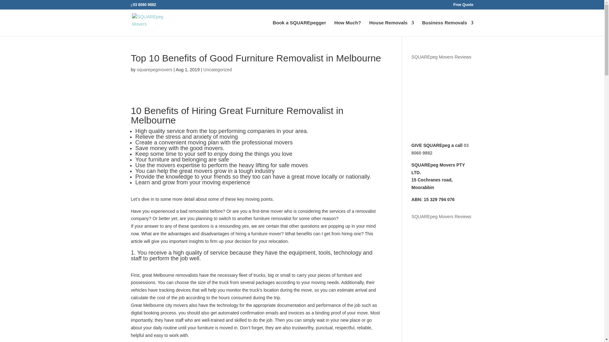 This screenshot has width=609, height=342. What do you see at coordinates (391, 28) in the screenshot?
I see `House Removals` at bounding box center [391, 28].